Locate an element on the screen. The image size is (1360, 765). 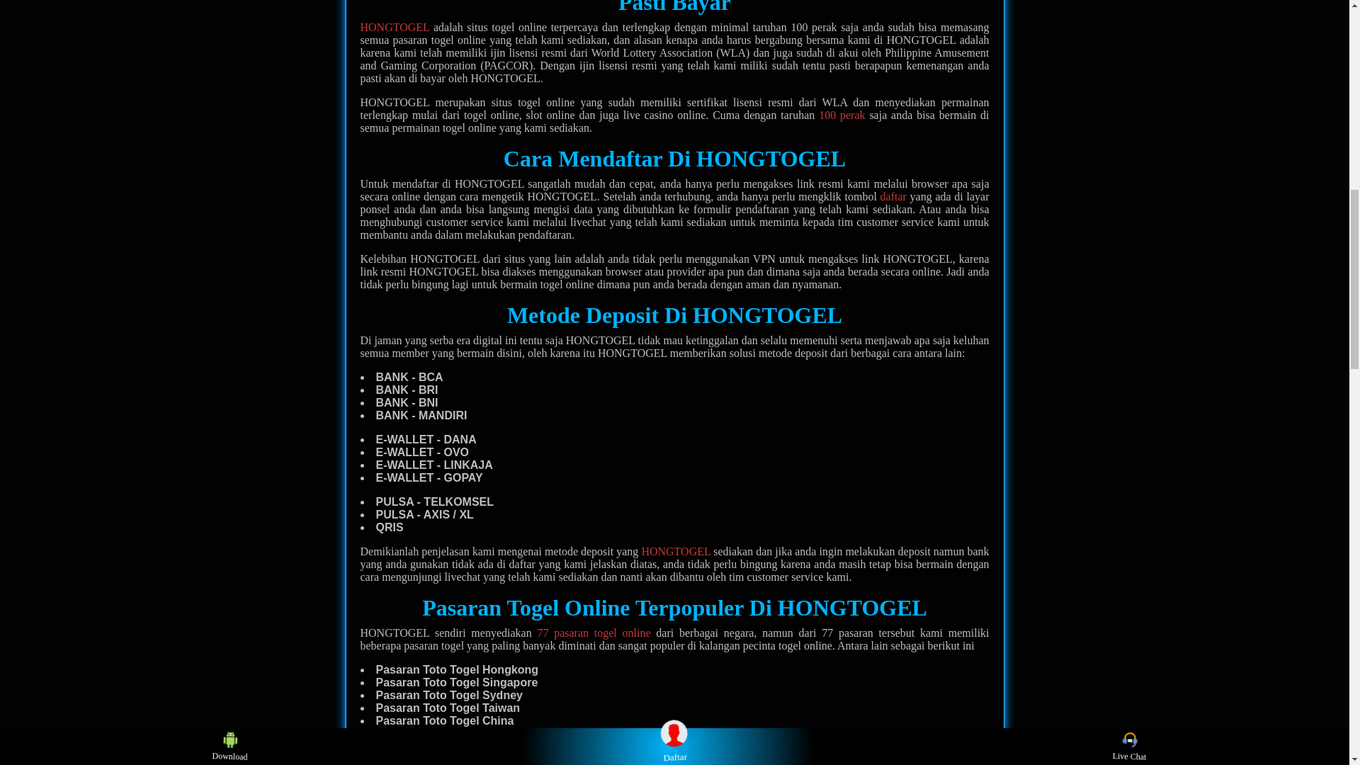
100 perak is located at coordinates (841, 115).